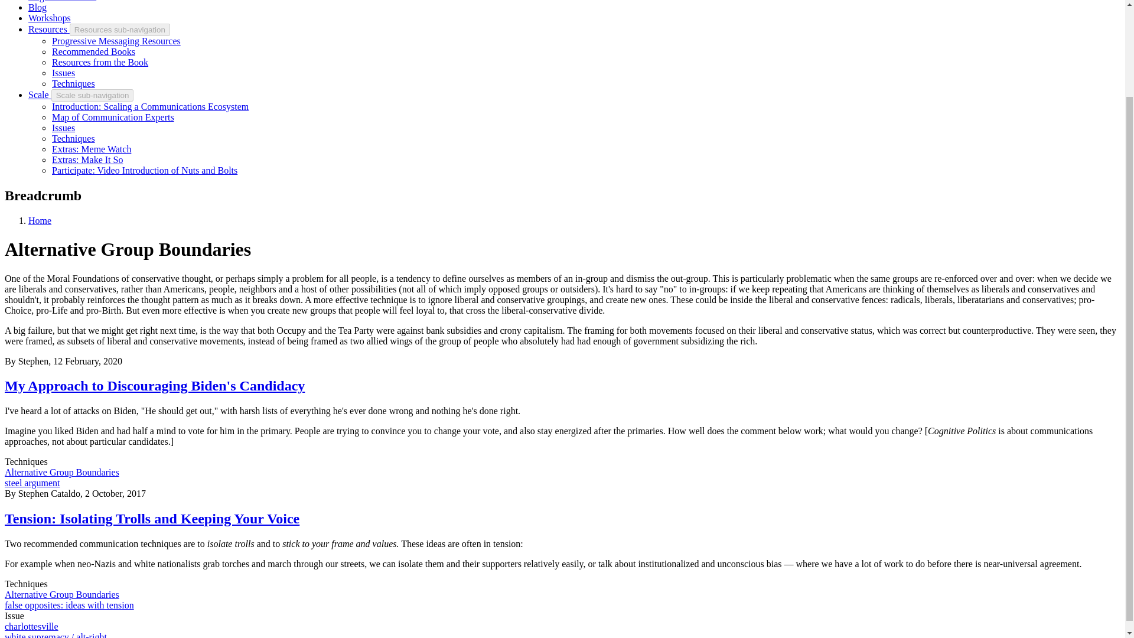 Image resolution: width=1134 pixels, height=638 pixels. Describe the element at coordinates (61, 471) in the screenshot. I see `Alternative Group Boundaries` at that location.